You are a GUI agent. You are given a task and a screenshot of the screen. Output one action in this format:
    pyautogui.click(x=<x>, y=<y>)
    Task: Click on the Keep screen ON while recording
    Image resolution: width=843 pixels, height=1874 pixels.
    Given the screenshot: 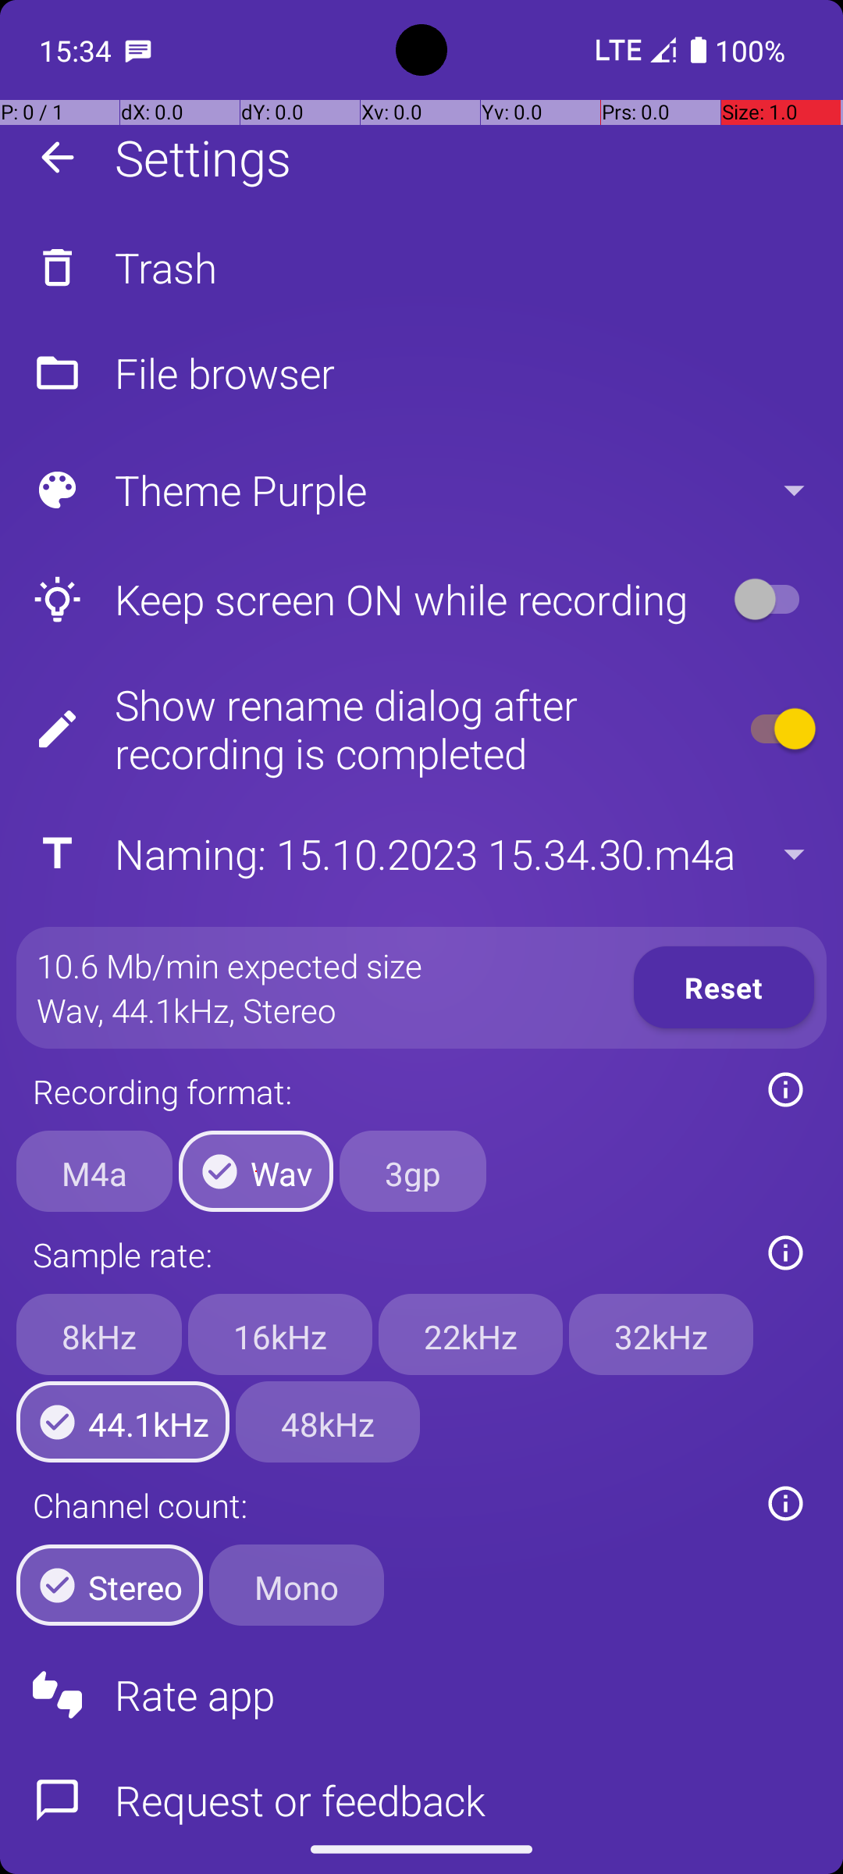 What is the action you would take?
    pyautogui.click(x=364, y=600)
    